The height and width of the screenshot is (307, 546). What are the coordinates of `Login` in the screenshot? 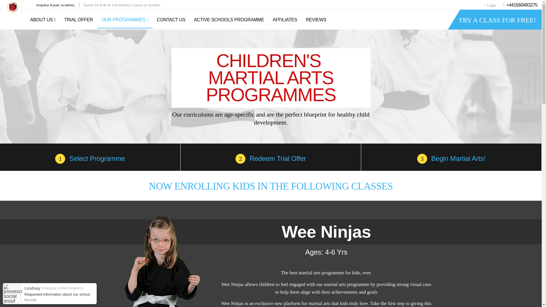 It's located at (490, 5).